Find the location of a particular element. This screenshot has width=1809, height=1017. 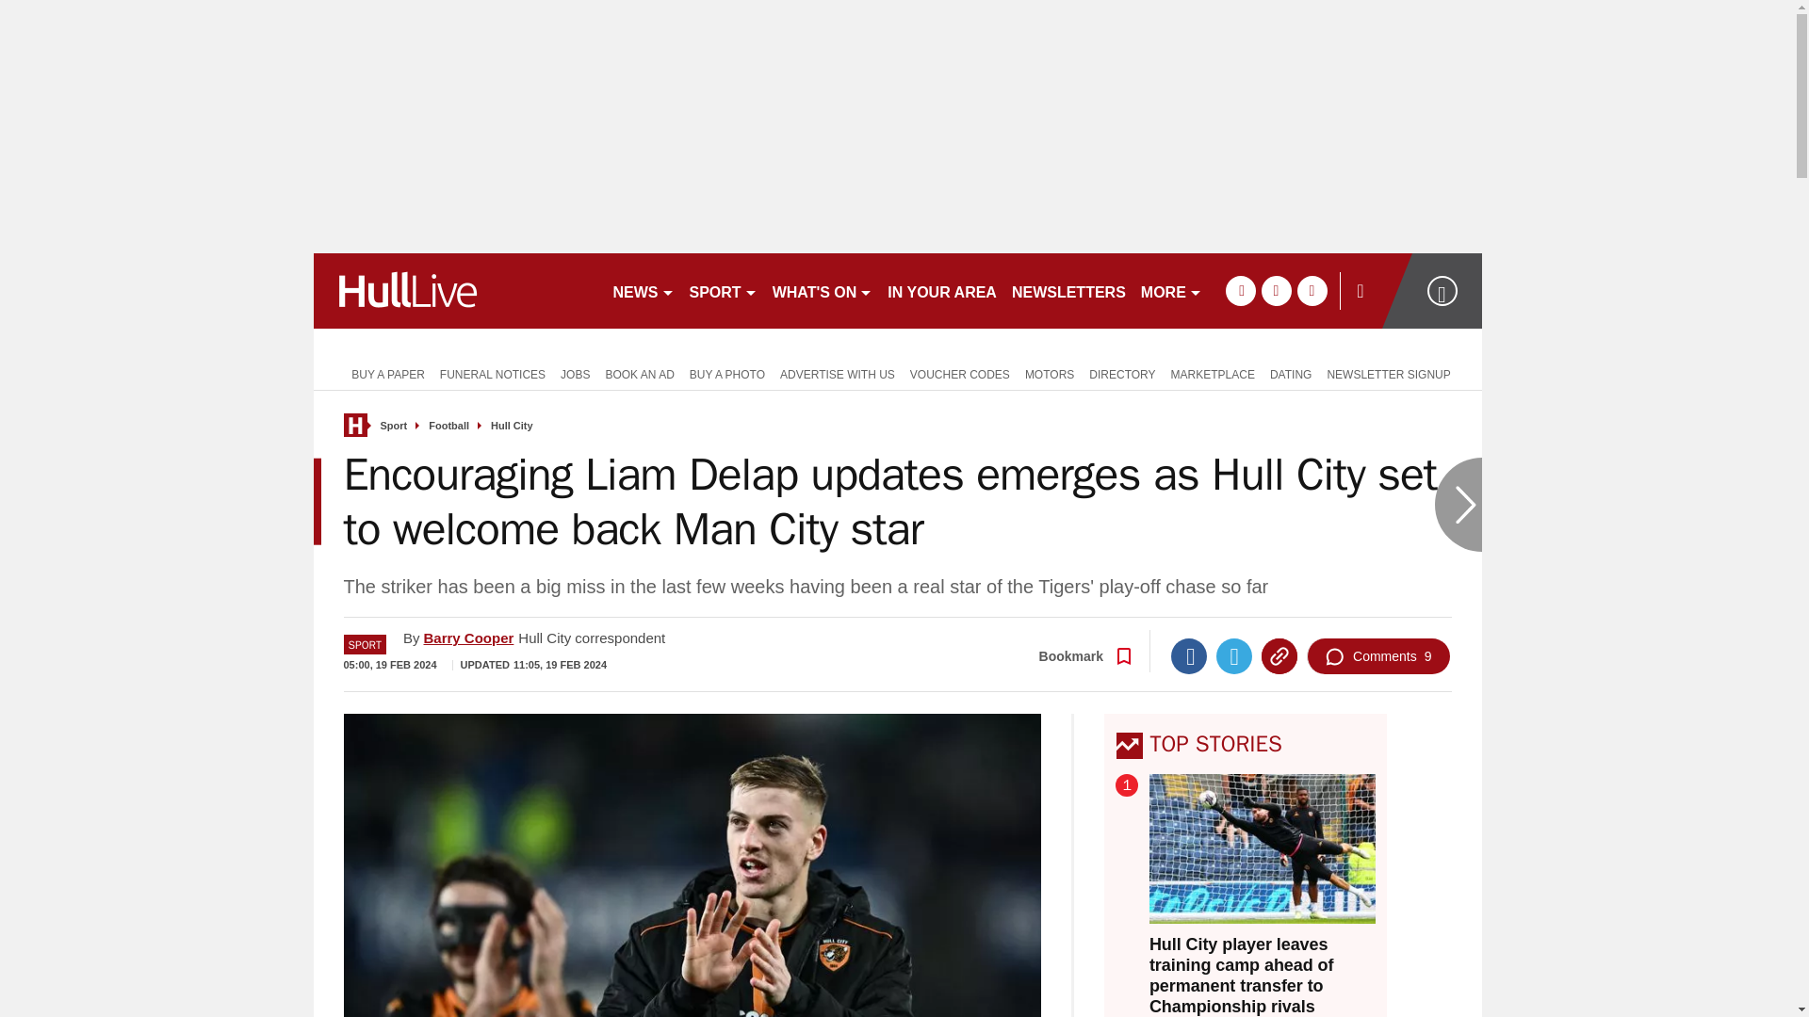

SPORT is located at coordinates (724, 290).